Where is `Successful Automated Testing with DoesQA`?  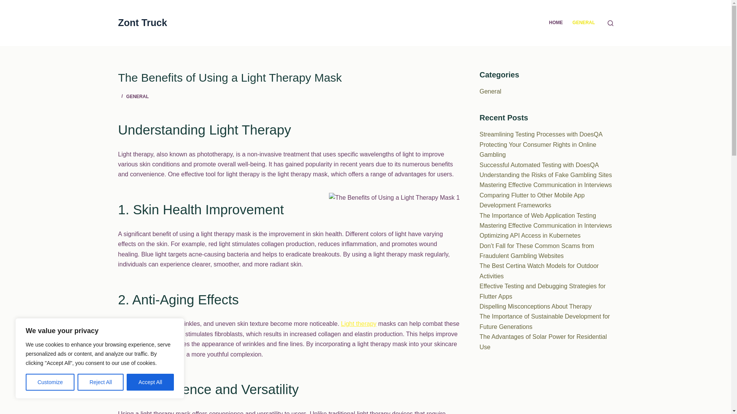
Successful Automated Testing with DoesQA is located at coordinates (539, 165).